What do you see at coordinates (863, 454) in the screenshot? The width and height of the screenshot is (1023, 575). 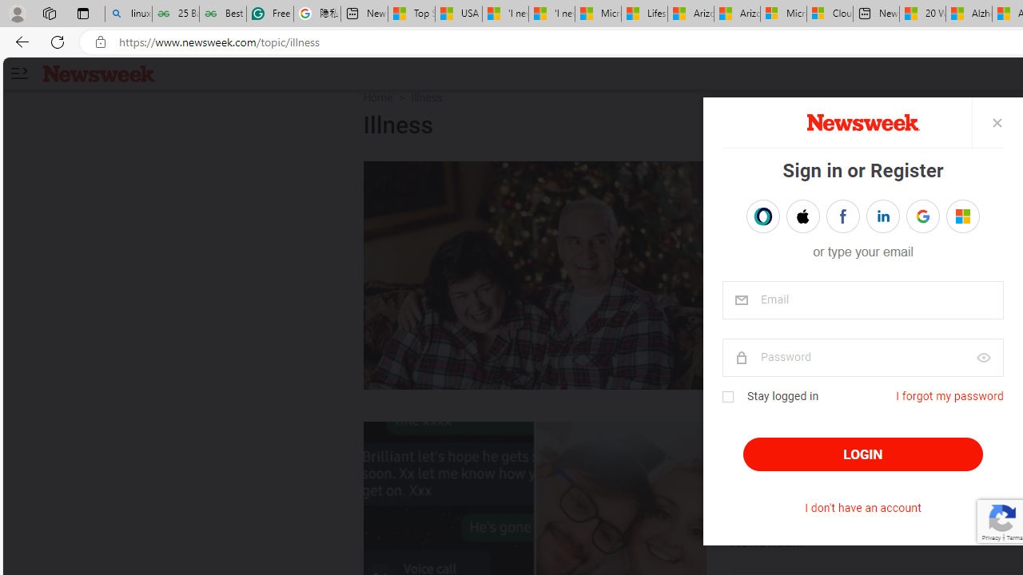 I see `LOGIN` at bounding box center [863, 454].